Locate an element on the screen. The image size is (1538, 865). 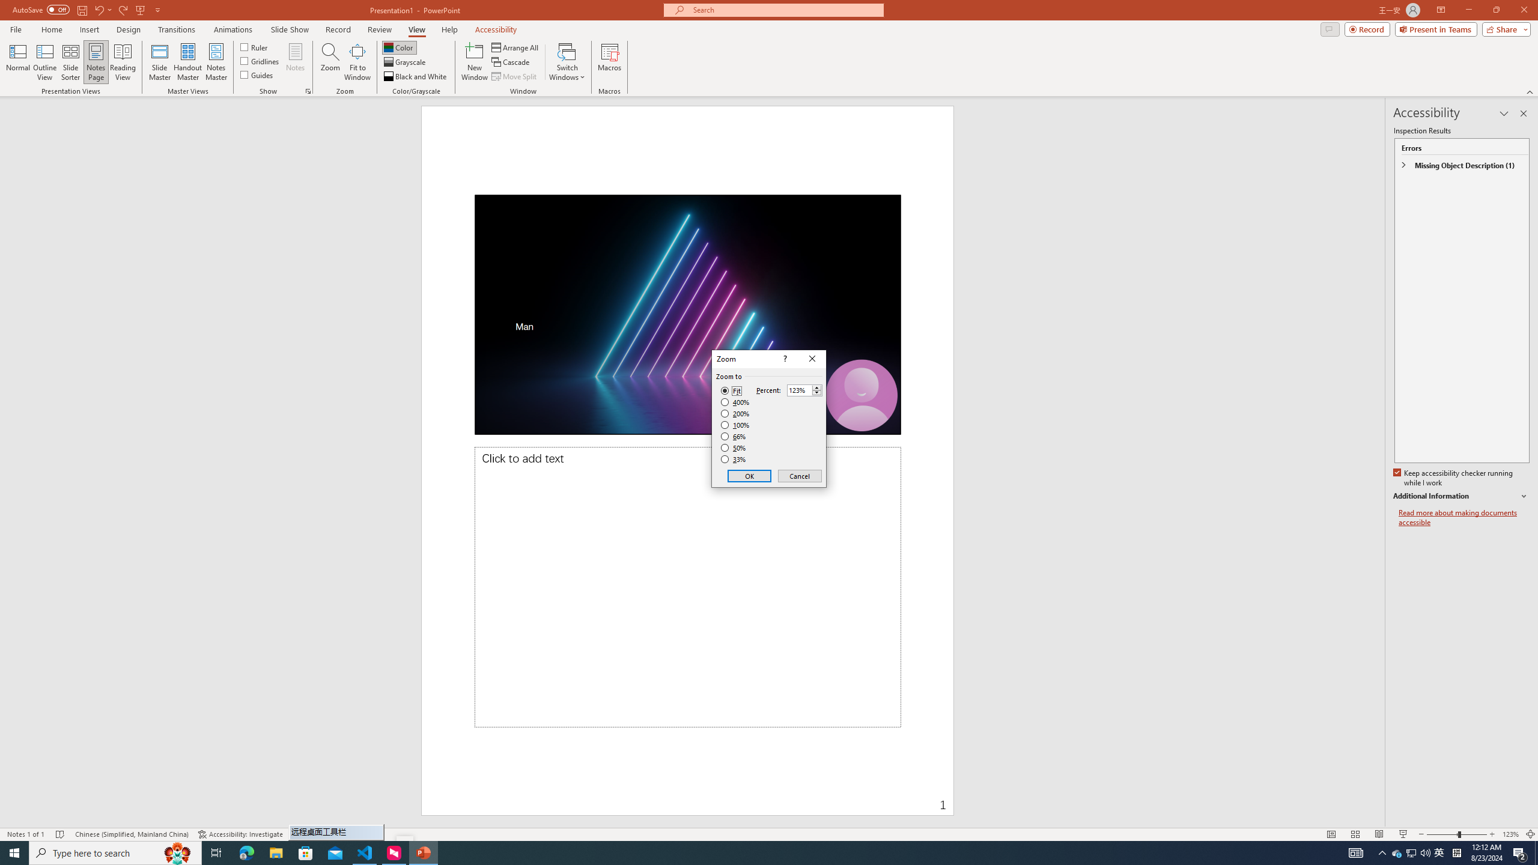
Notes Master is located at coordinates (216, 62).